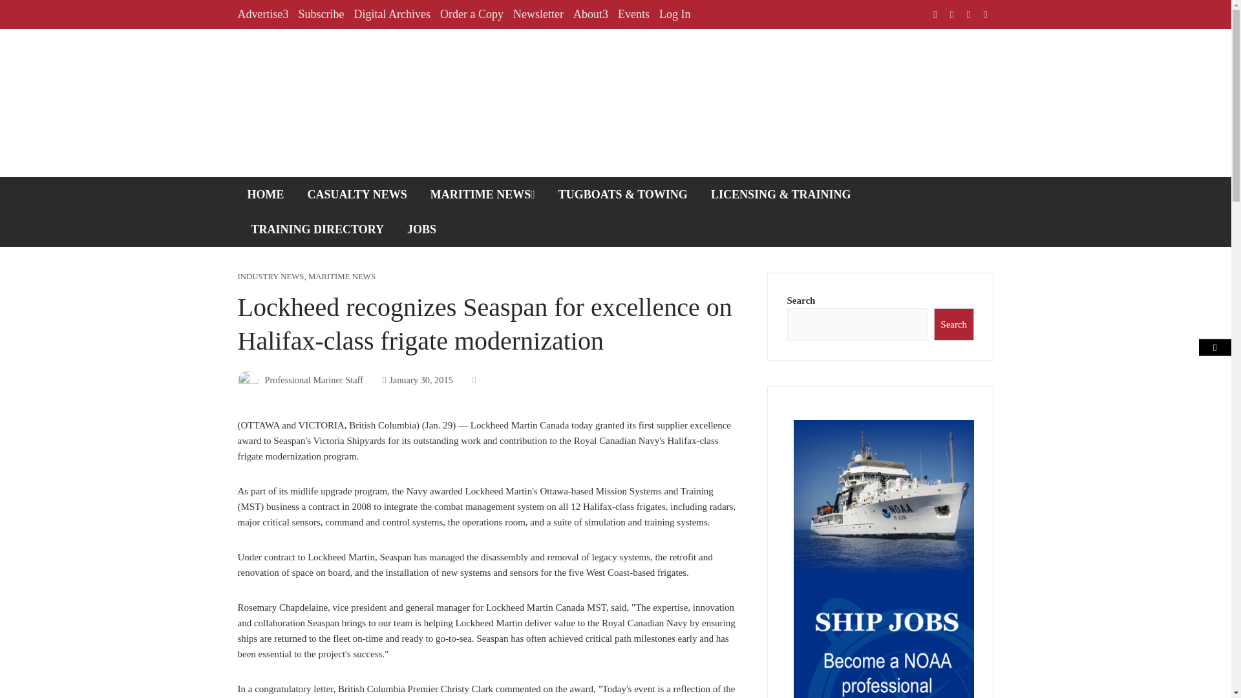  Describe the element at coordinates (591, 14) in the screenshot. I see `About` at that location.